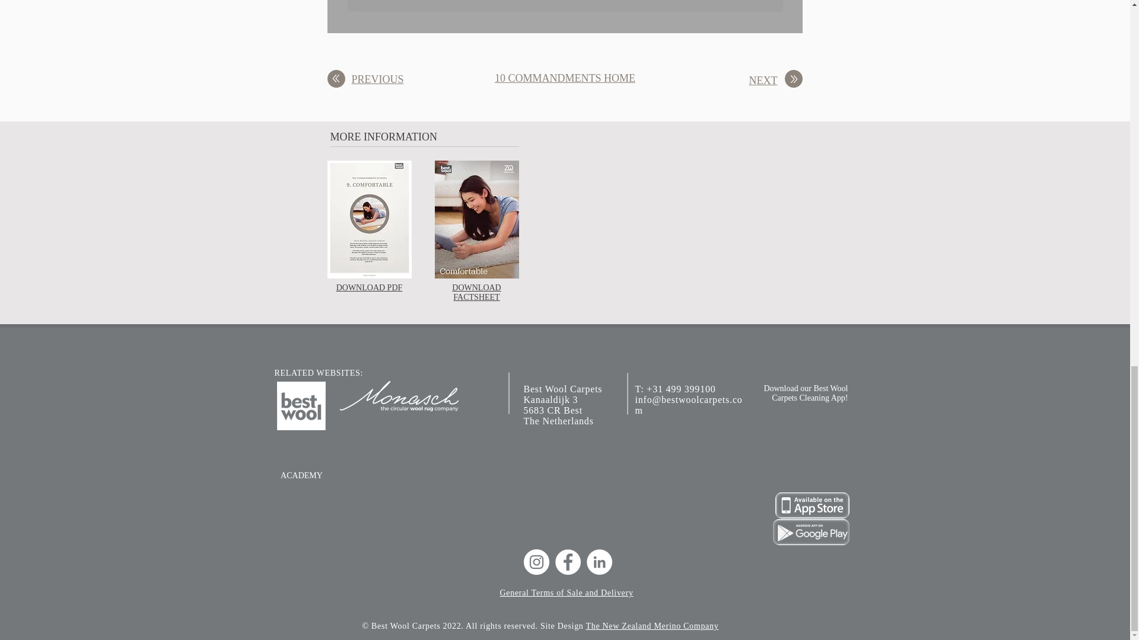 The height and width of the screenshot is (640, 1139). What do you see at coordinates (810, 532) in the screenshot?
I see `google-play.png` at bounding box center [810, 532].